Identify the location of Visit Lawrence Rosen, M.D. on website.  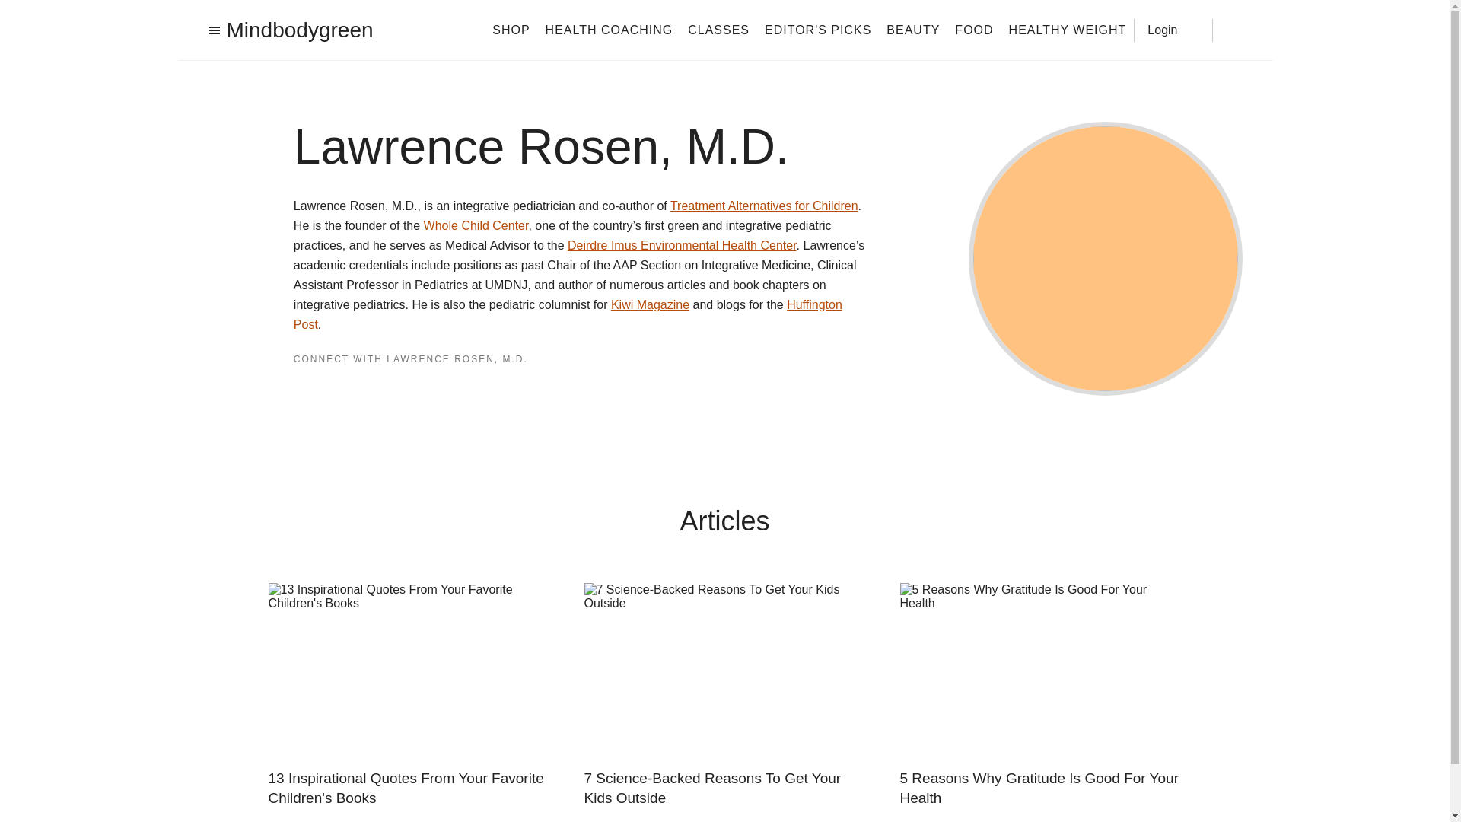
(359, 390).